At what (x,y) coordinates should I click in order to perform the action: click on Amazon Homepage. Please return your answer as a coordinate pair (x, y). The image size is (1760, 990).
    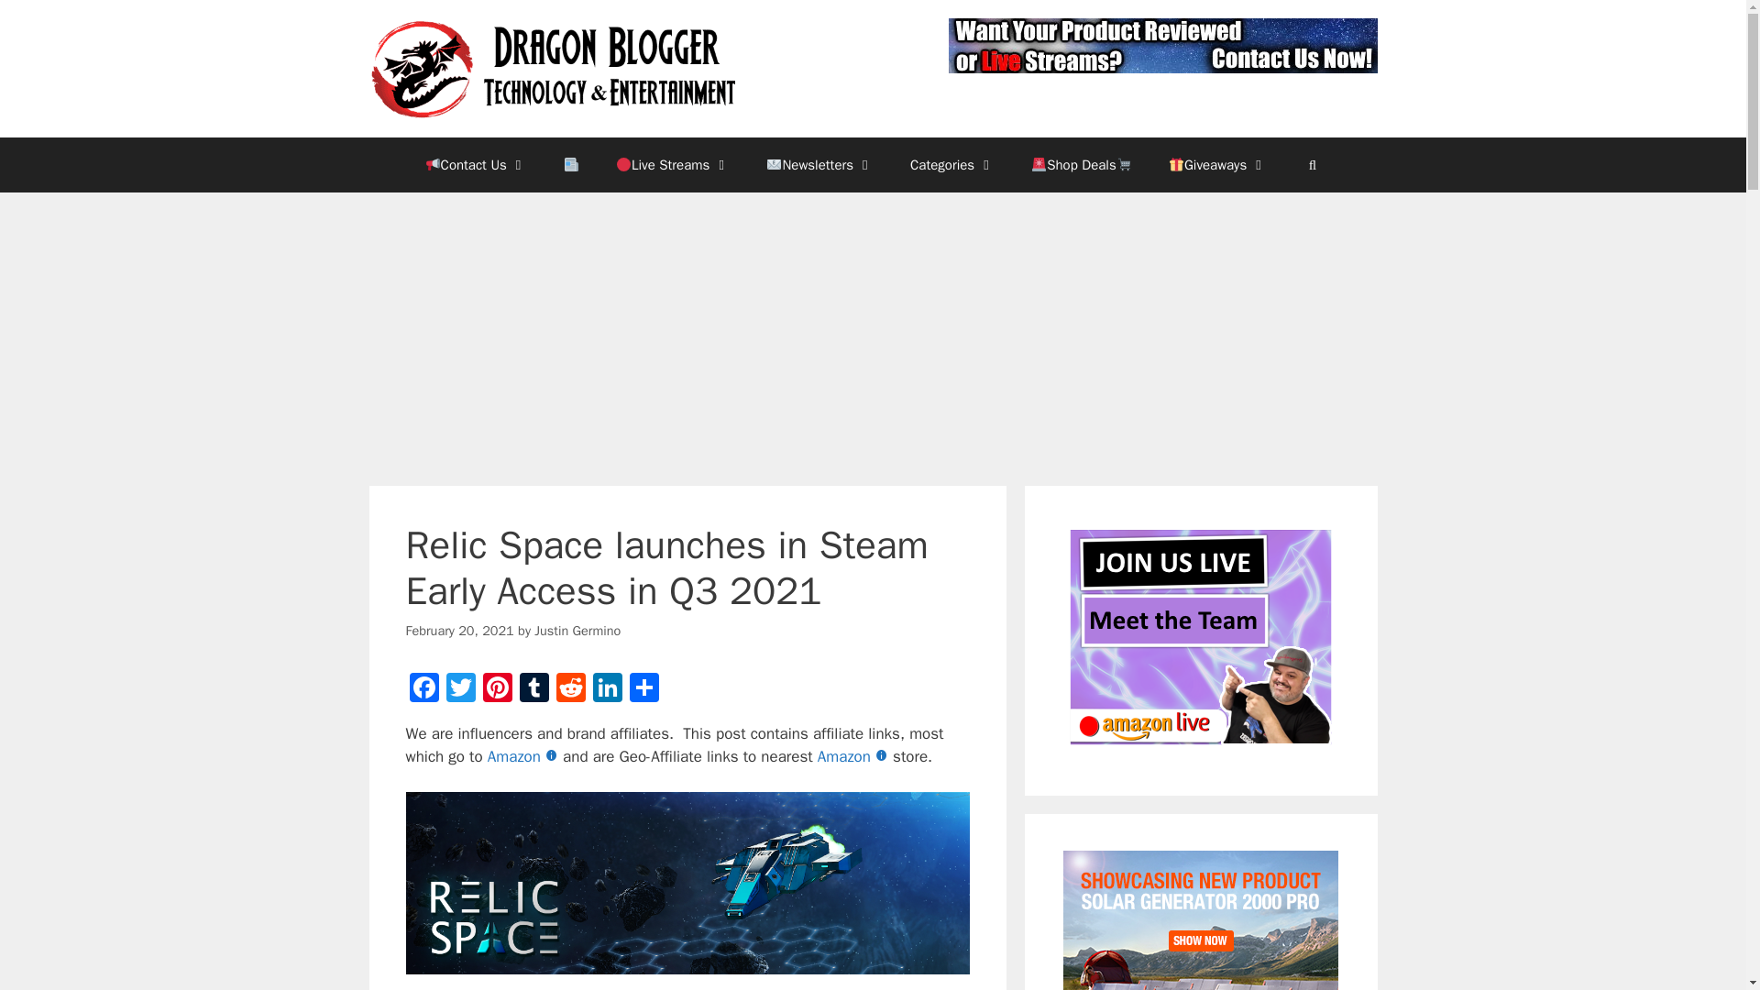
    Looking at the image, I should click on (524, 756).